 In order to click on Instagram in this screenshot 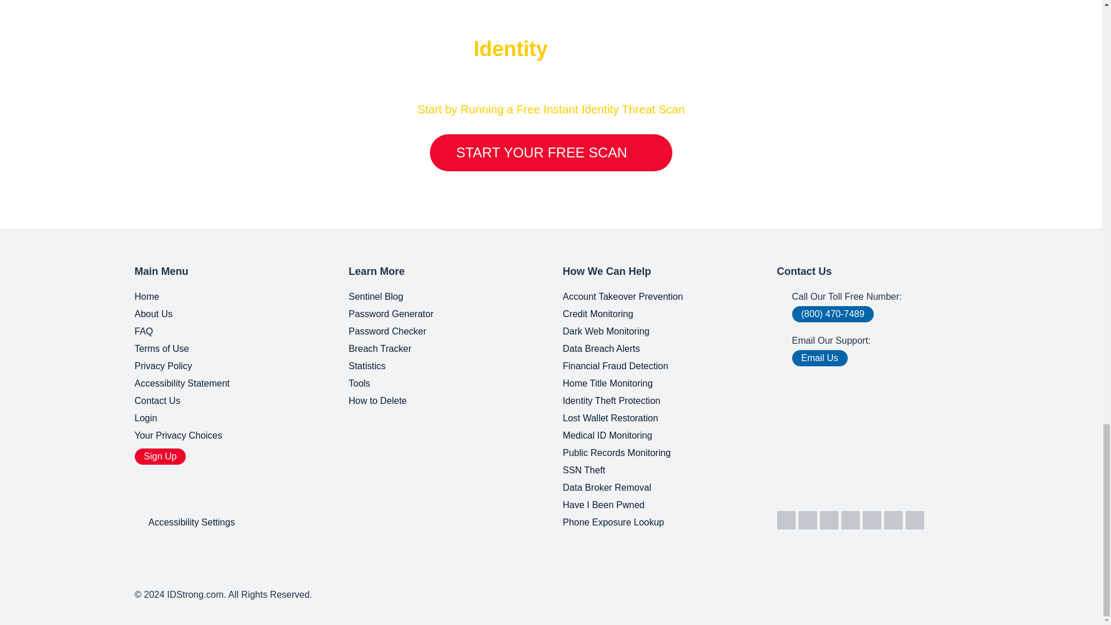, I will do `click(871, 520)`.